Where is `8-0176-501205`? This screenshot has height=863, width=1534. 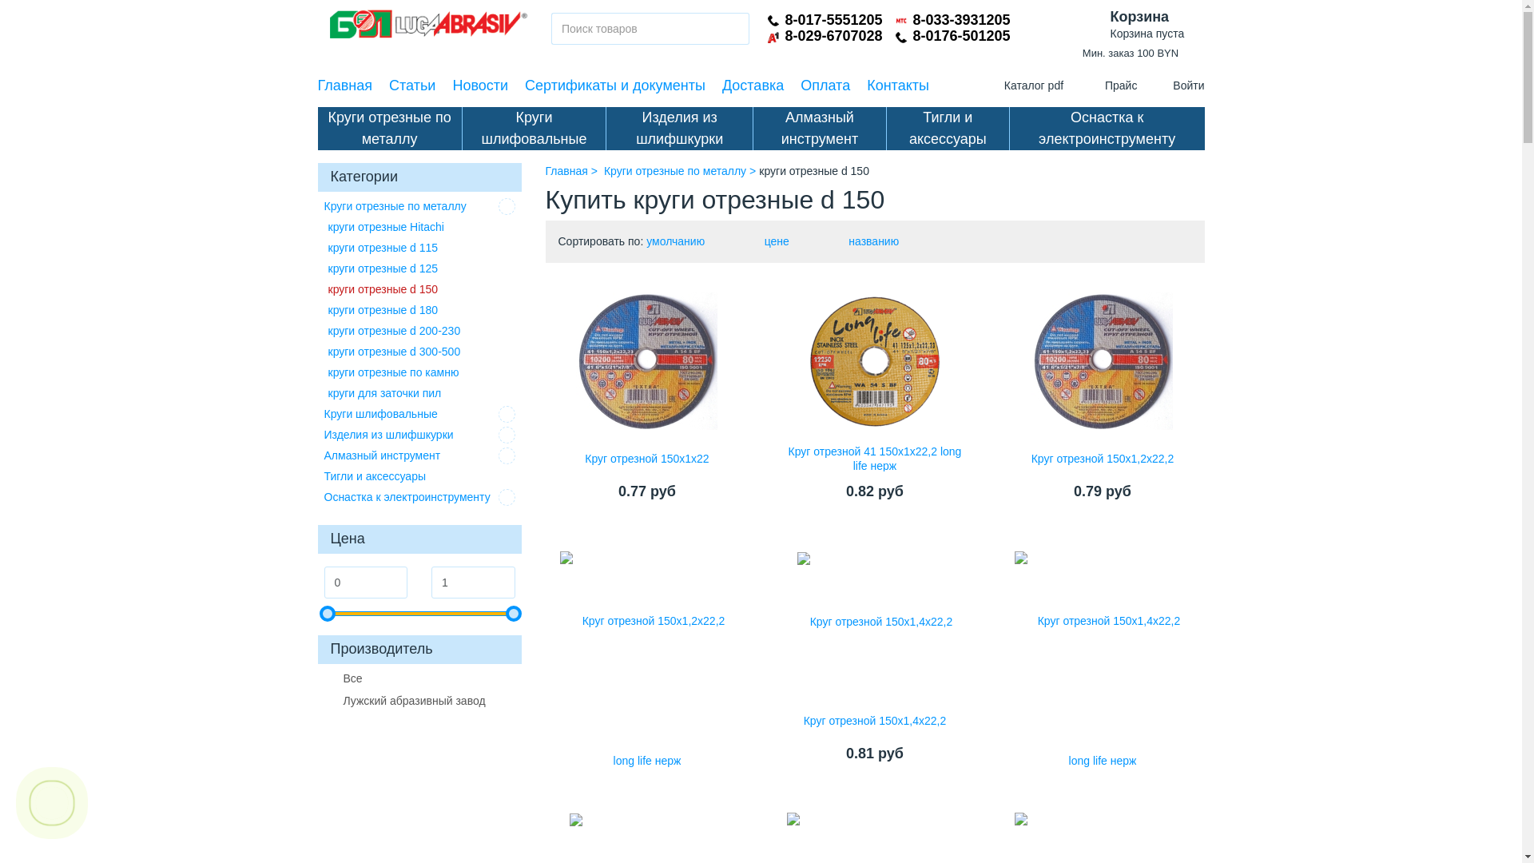
8-0176-501205 is located at coordinates (960, 36).